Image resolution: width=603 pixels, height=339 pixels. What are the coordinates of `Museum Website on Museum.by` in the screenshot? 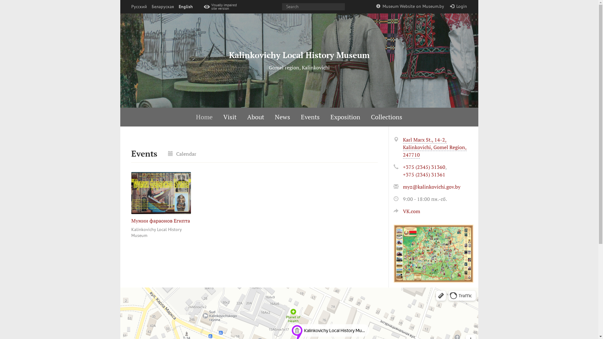 It's located at (410, 6).